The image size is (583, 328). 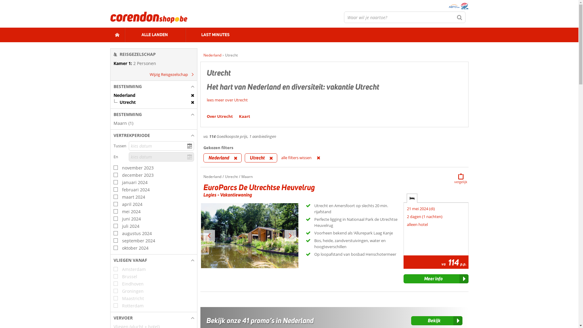 What do you see at coordinates (412, 198) in the screenshot?
I see `Alleen hotel` at bounding box center [412, 198].